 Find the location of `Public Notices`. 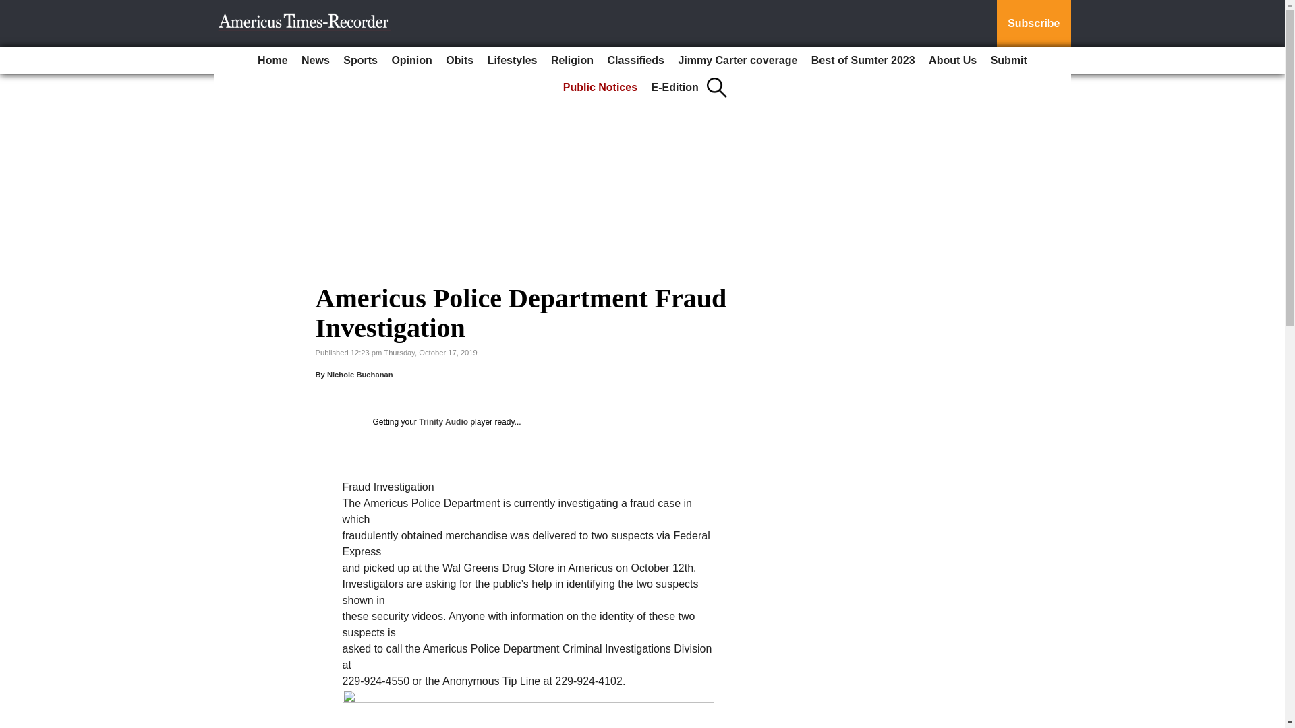

Public Notices is located at coordinates (600, 88).